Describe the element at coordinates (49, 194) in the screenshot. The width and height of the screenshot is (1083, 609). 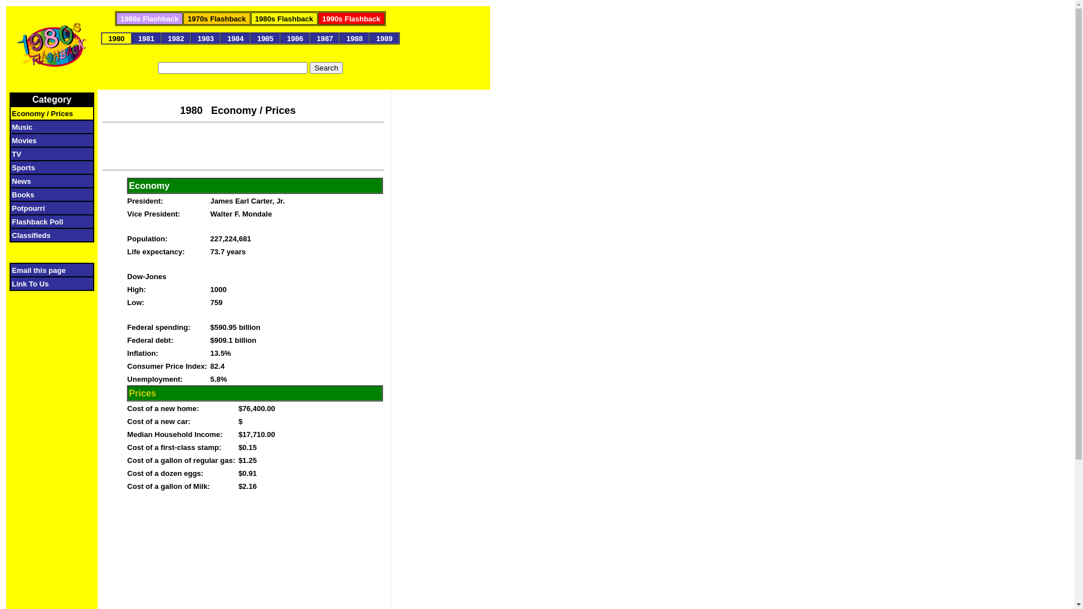
I see `Books                         ` at that location.